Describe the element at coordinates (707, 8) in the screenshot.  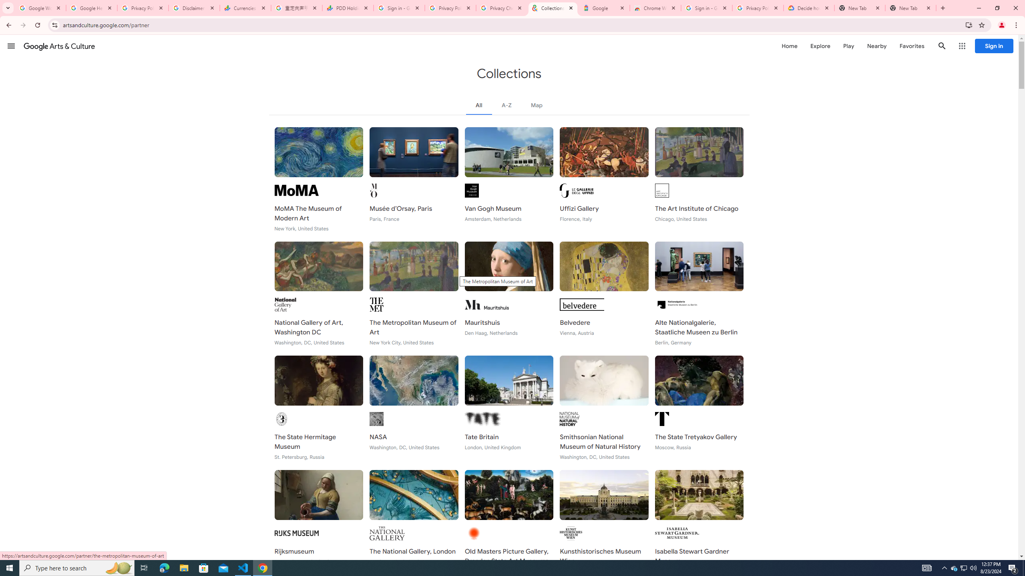
I see `Sign in - Google Accounts` at that location.